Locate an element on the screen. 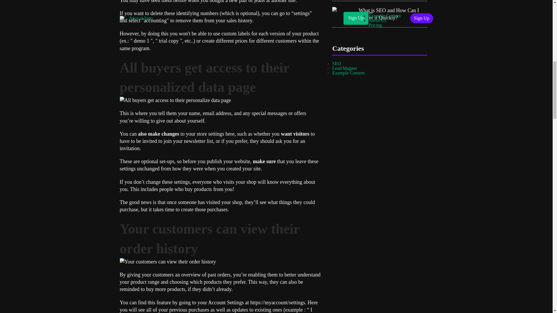 The height and width of the screenshot is (313, 557). SEO is located at coordinates (337, 63).